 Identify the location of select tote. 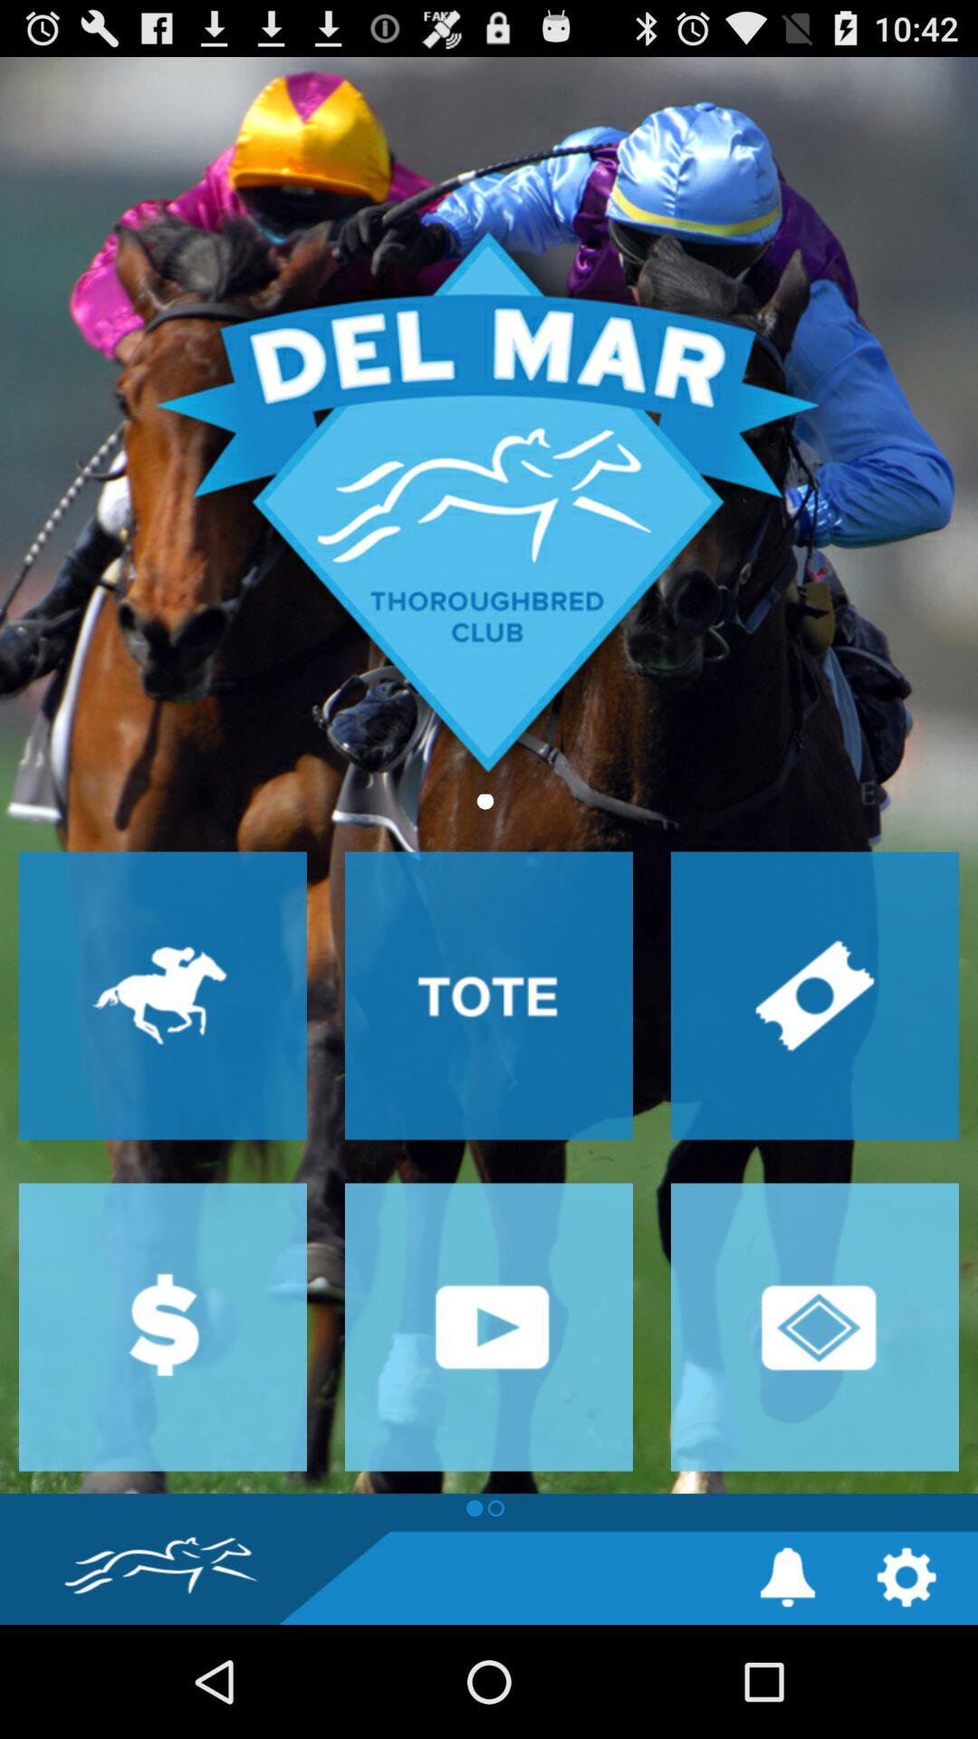
(489, 995).